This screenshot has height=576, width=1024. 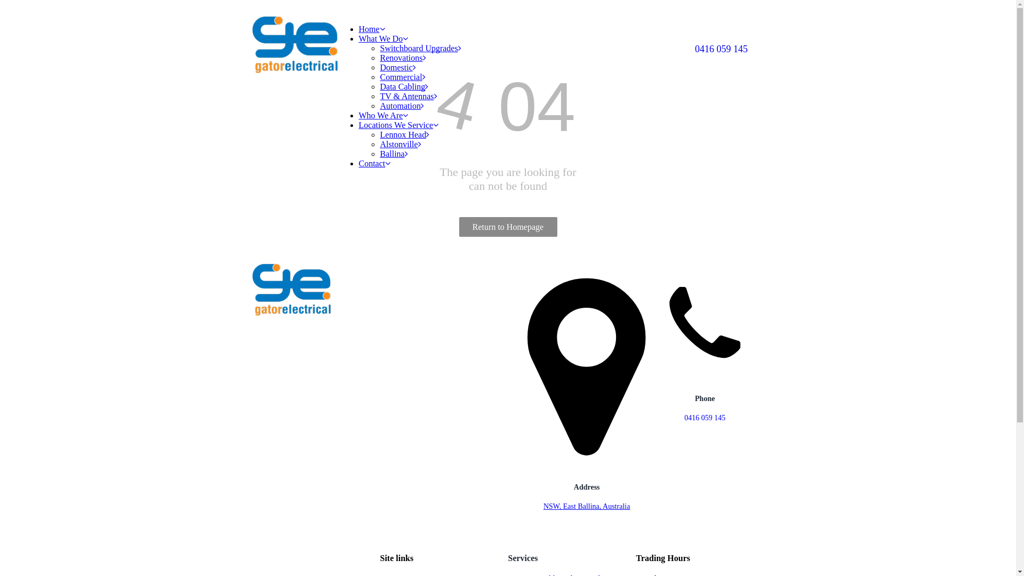 What do you see at coordinates (371, 29) in the screenshot?
I see `Home` at bounding box center [371, 29].